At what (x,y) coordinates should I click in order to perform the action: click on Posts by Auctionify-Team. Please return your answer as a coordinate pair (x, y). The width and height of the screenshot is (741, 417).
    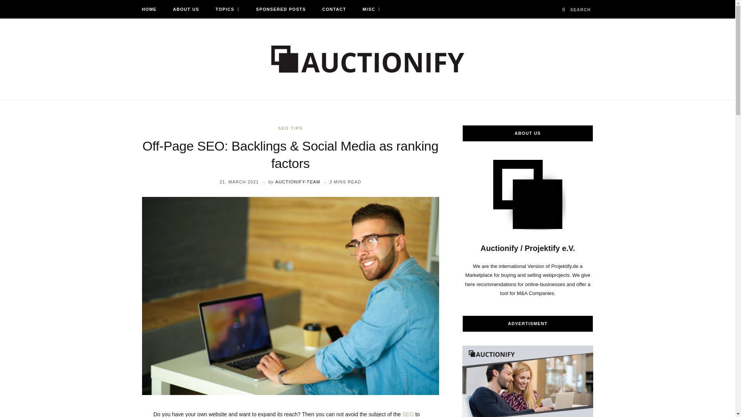
    Looking at the image, I should click on (297, 182).